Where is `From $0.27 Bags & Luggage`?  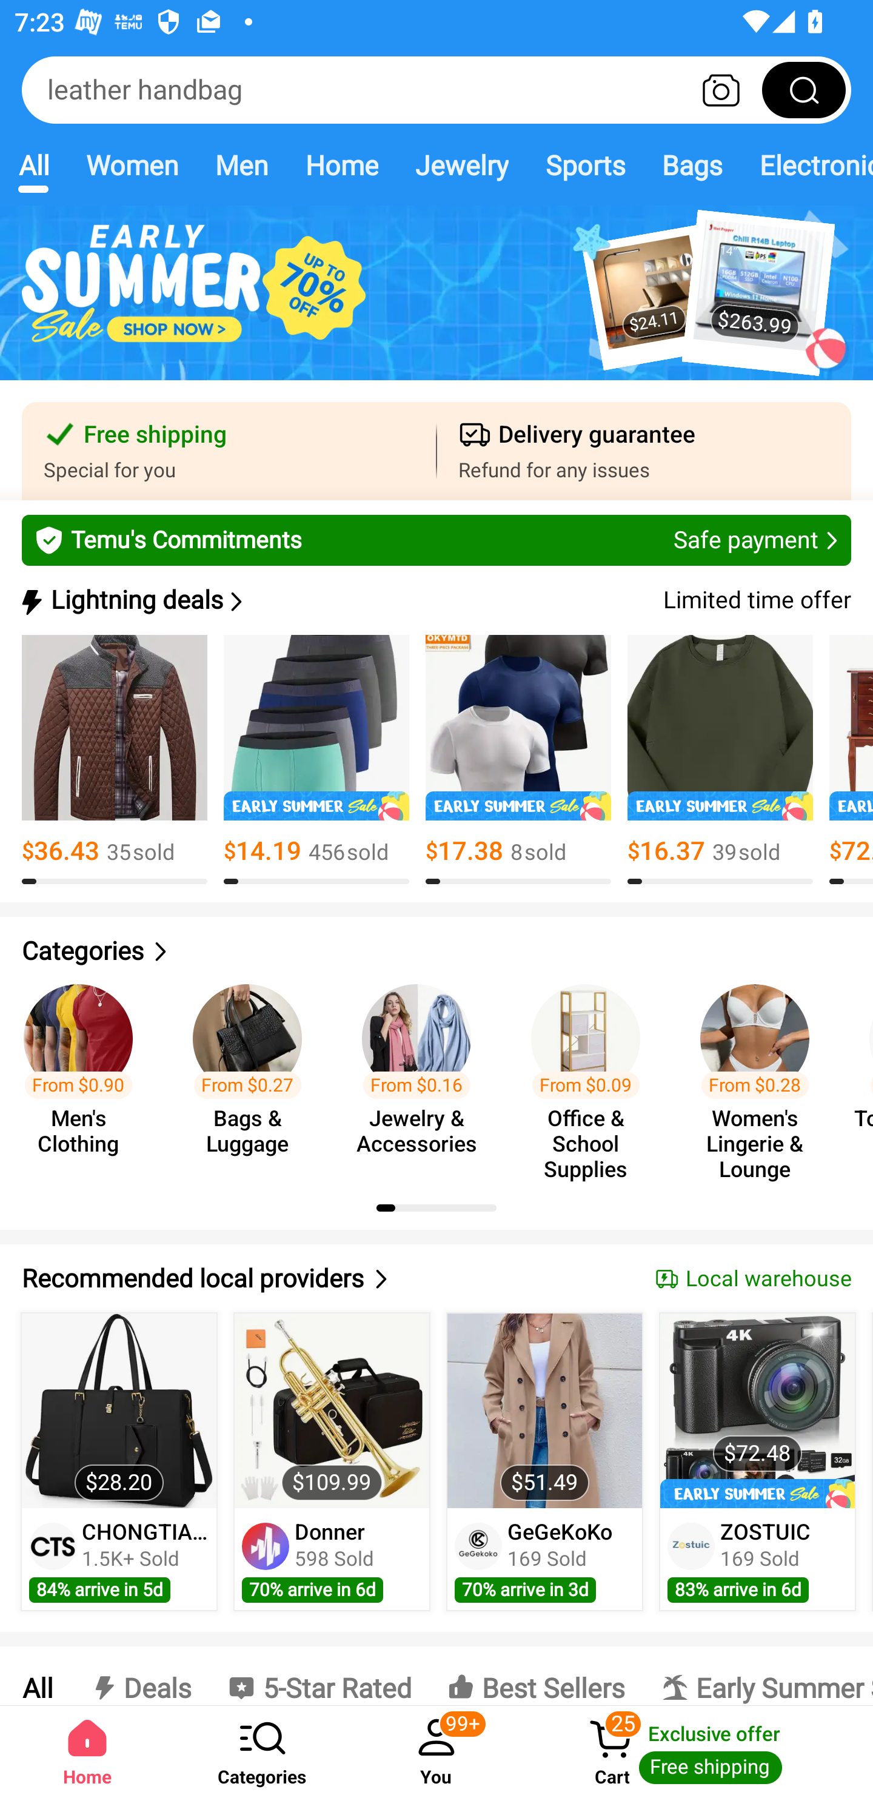
From $0.27 Bags & Luggage is located at coordinates (253, 1072).